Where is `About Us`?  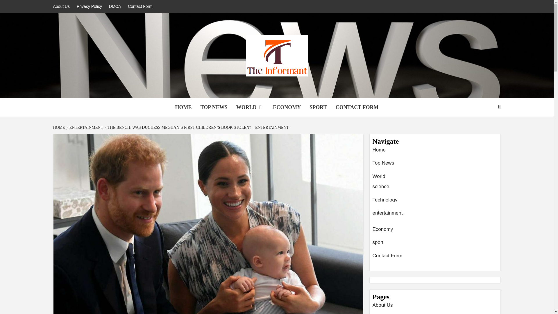
About Us is located at coordinates (63, 6).